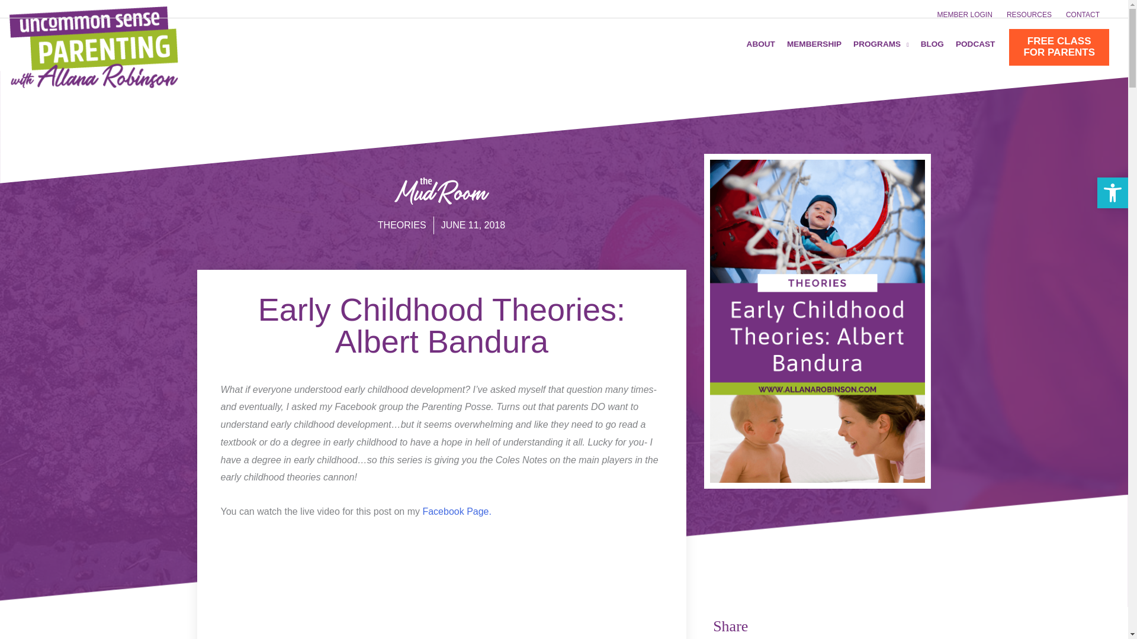 Image resolution: width=1137 pixels, height=639 pixels. Describe the element at coordinates (964, 14) in the screenshot. I see `Accessibility Tools` at that location.